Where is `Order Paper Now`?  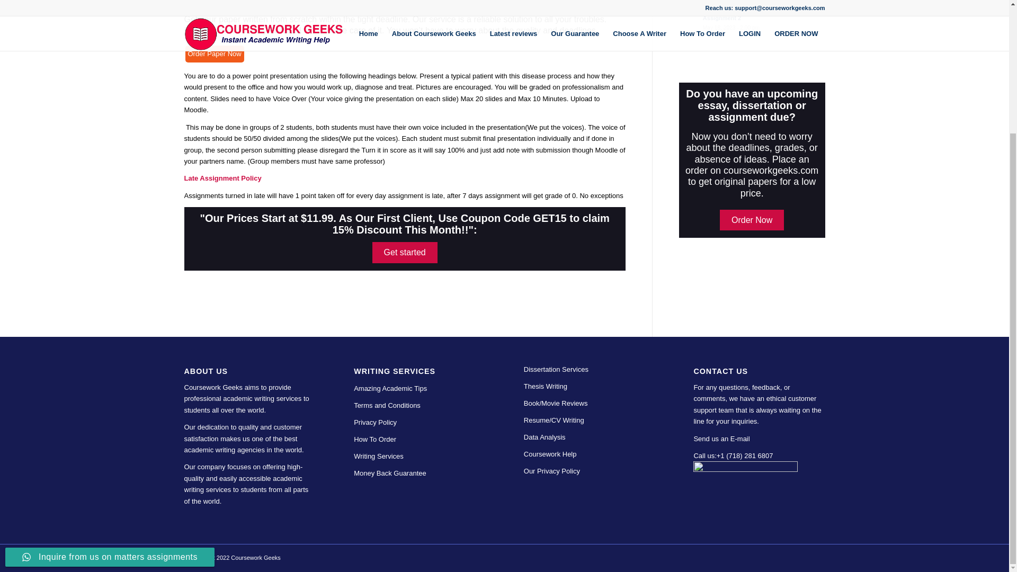 Order Paper Now is located at coordinates (214, 53).